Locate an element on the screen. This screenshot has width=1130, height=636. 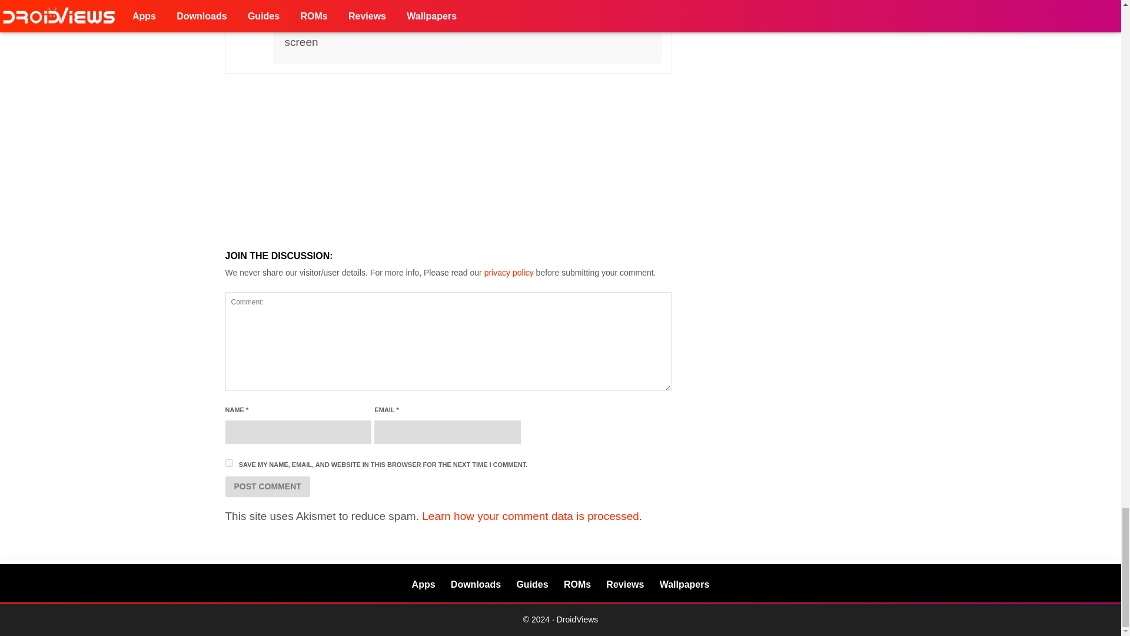
Apps is located at coordinates (424, 584).